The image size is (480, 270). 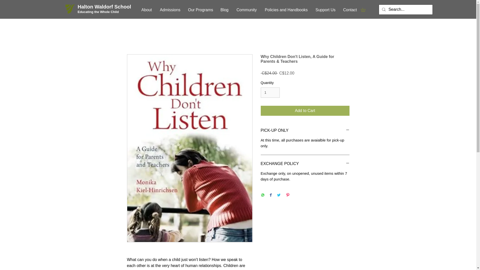 What do you see at coordinates (305, 111) in the screenshot?
I see `Add to Cart` at bounding box center [305, 111].